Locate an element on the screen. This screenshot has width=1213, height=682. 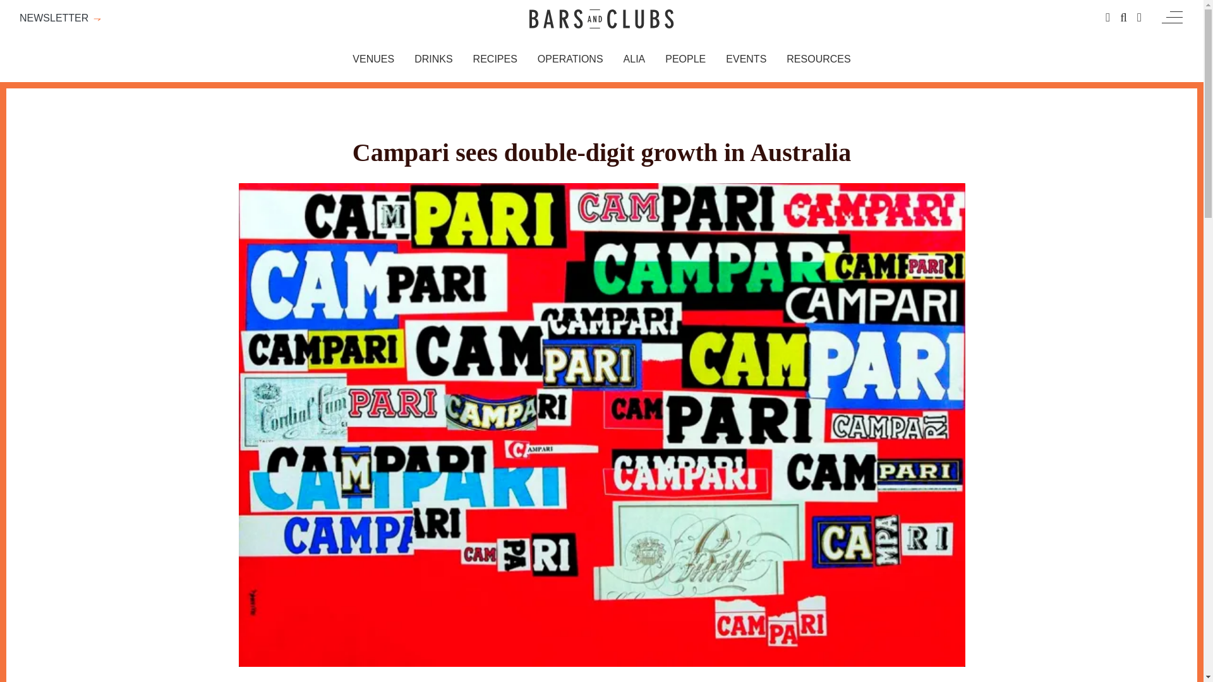
Drinks is located at coordinates (433, 59).